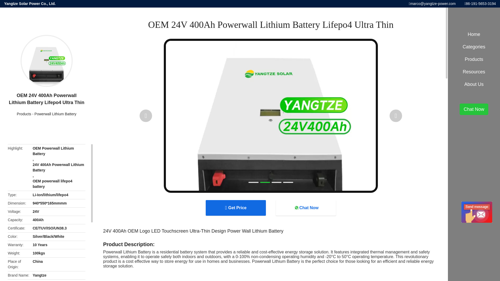  Describe the element at coordinates (306, 208) in the screenshot. I see `Chat Now` at that location.